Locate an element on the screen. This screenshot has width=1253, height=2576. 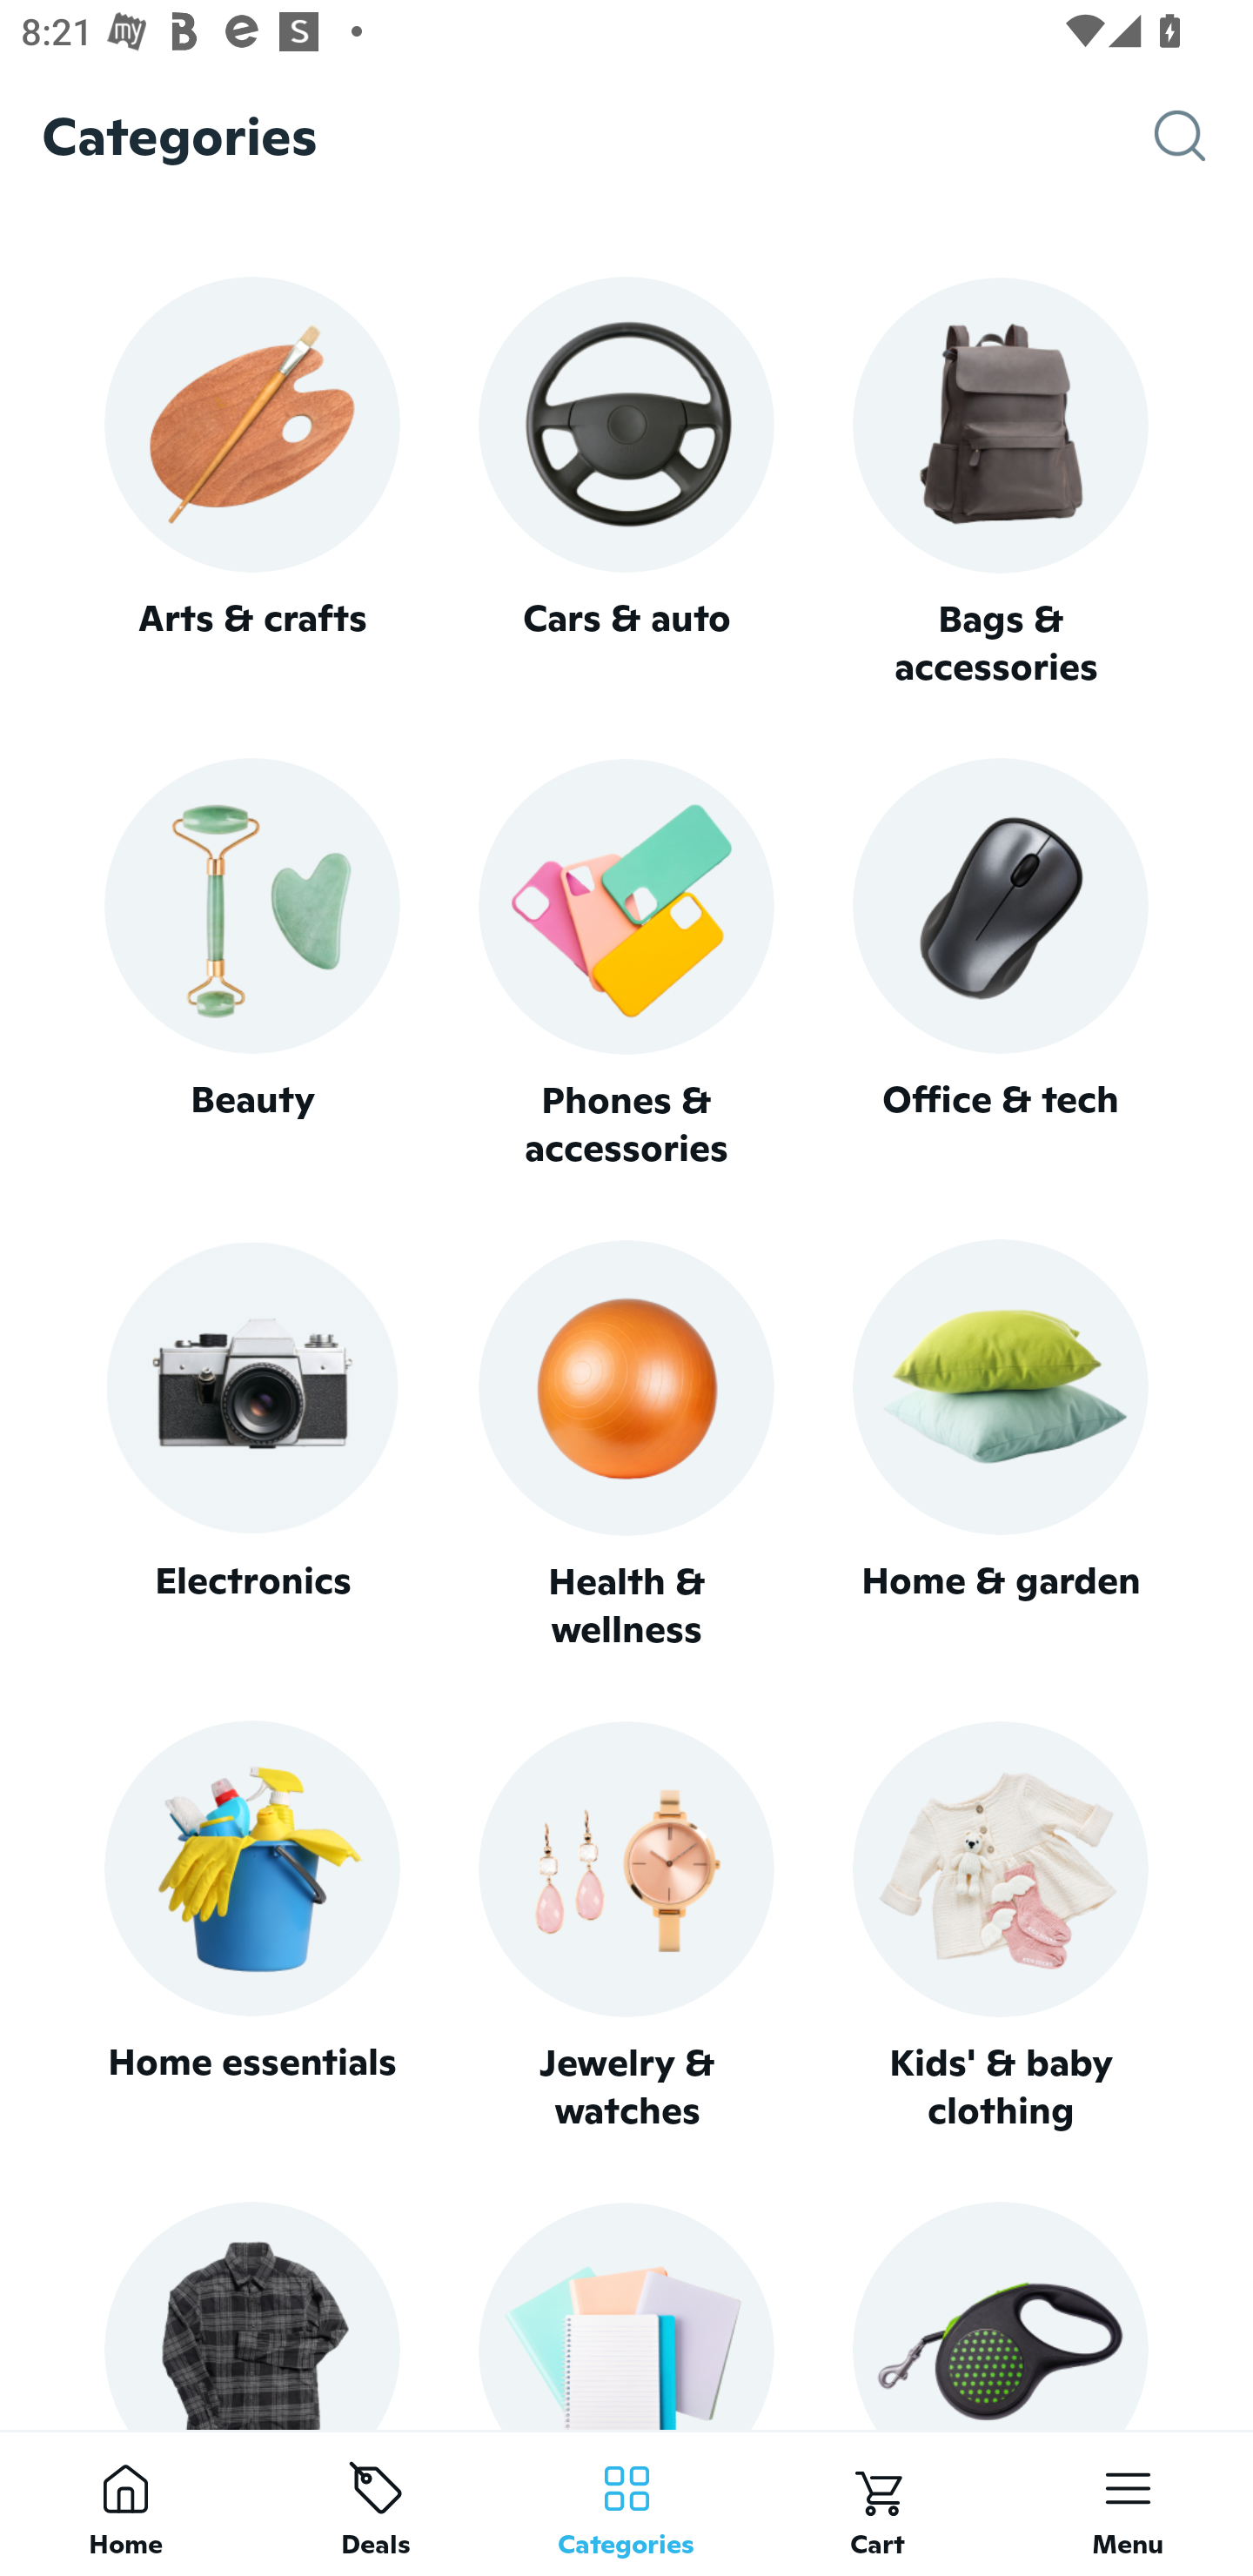
Arts & crafts is located at coordinates (251, 482).